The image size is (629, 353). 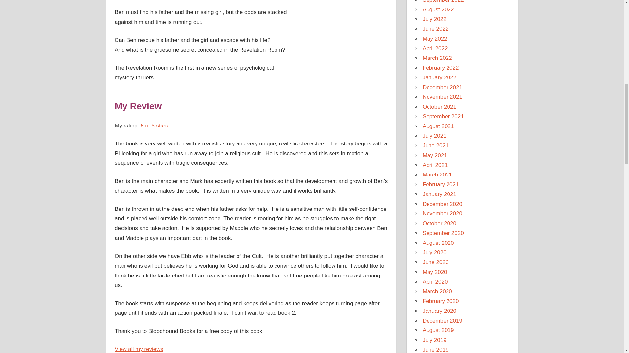 What do you see at coordinates (154, 126) in the screenshot?
I see `5 of 5 stars` at bounding box center [154, 126].